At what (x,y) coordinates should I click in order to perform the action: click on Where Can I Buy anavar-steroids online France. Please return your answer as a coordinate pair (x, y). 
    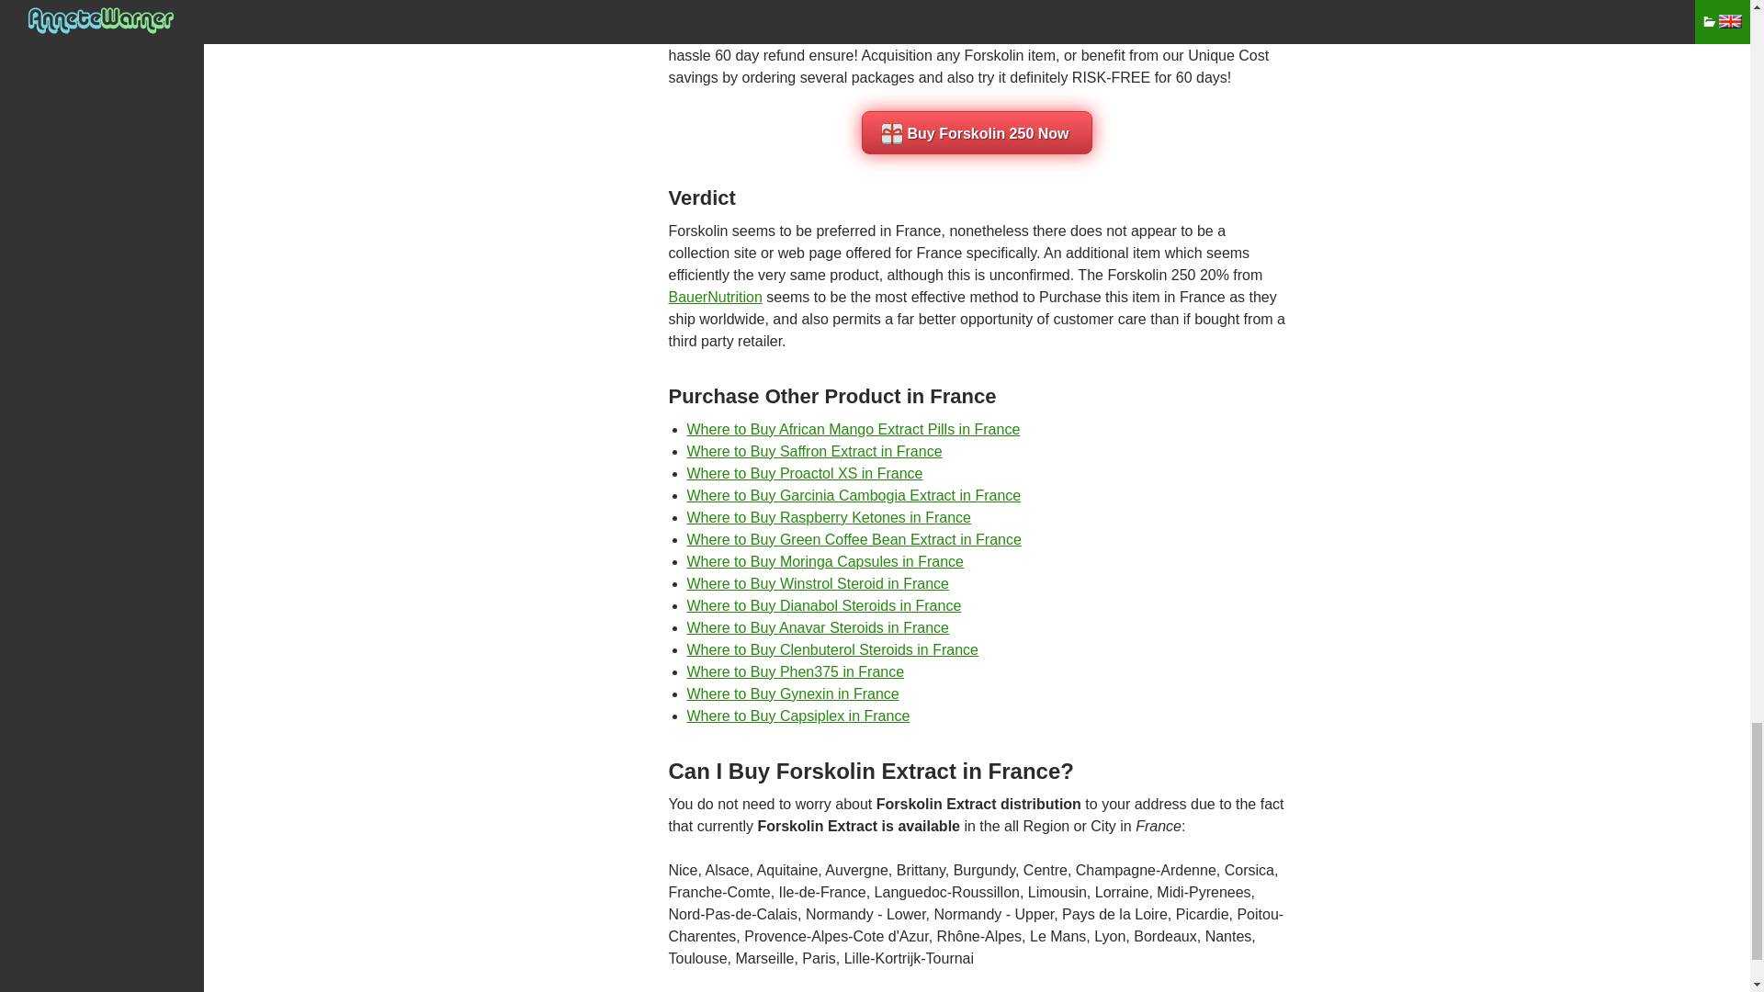
    Looking at the image, I should click on (818, 628).